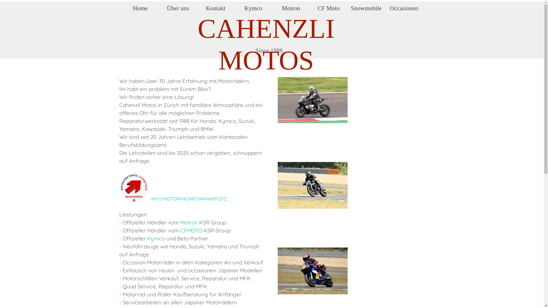 The height and width of the screenshot is (308, 548). Describe the element at coordinates (366, 8) in the screenshot. I see `Snowmobile` at that location.